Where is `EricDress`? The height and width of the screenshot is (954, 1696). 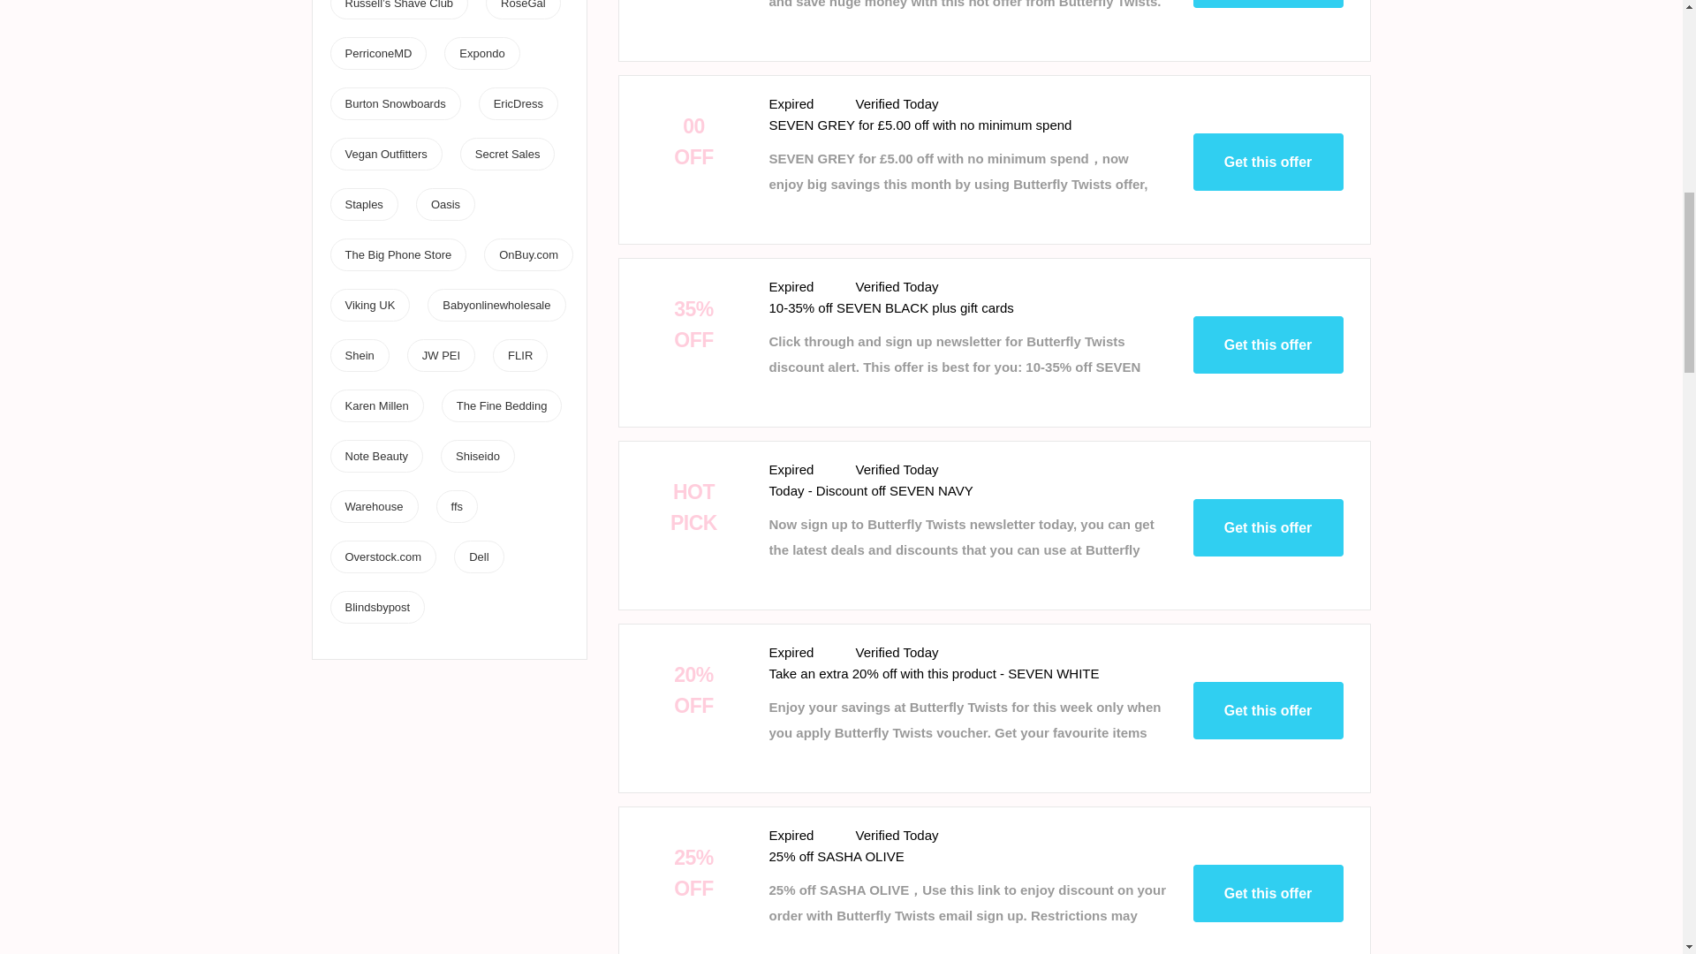 EricDress is located at coordinates (518, 104).